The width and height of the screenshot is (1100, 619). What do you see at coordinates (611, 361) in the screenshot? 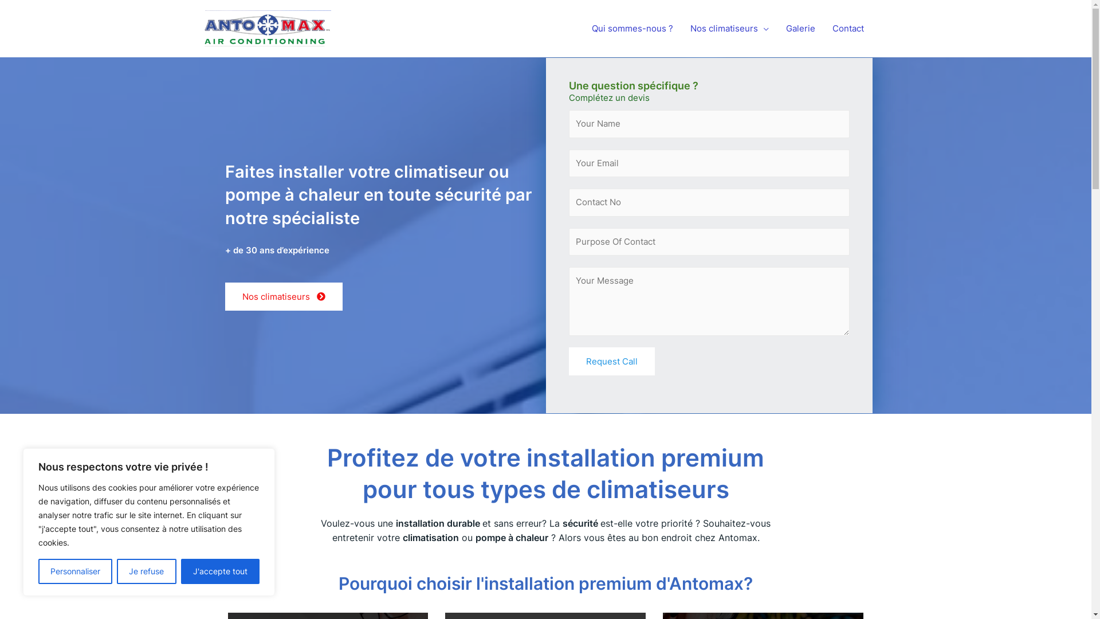
I see `Request Call` at bounding box center [611, 361].